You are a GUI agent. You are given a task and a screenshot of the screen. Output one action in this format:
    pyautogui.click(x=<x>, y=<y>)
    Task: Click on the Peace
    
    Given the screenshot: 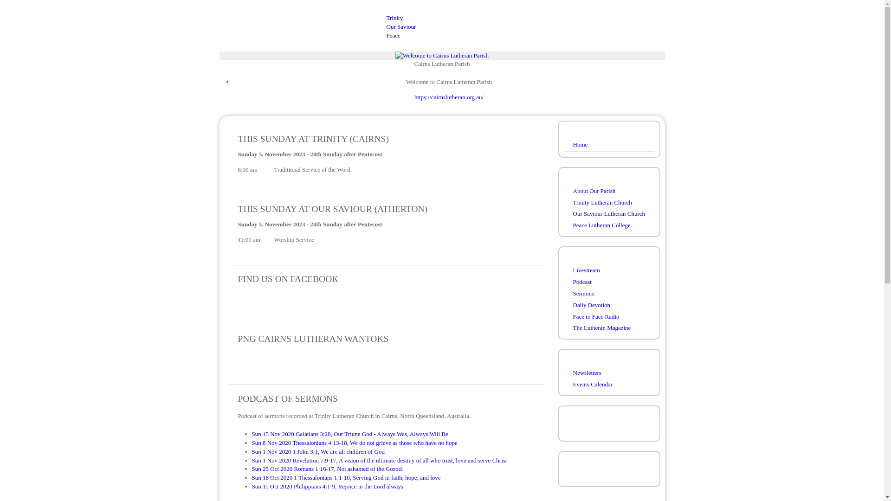 What is the action you would take?
    pyautogui.click(x=393, y=35)
    